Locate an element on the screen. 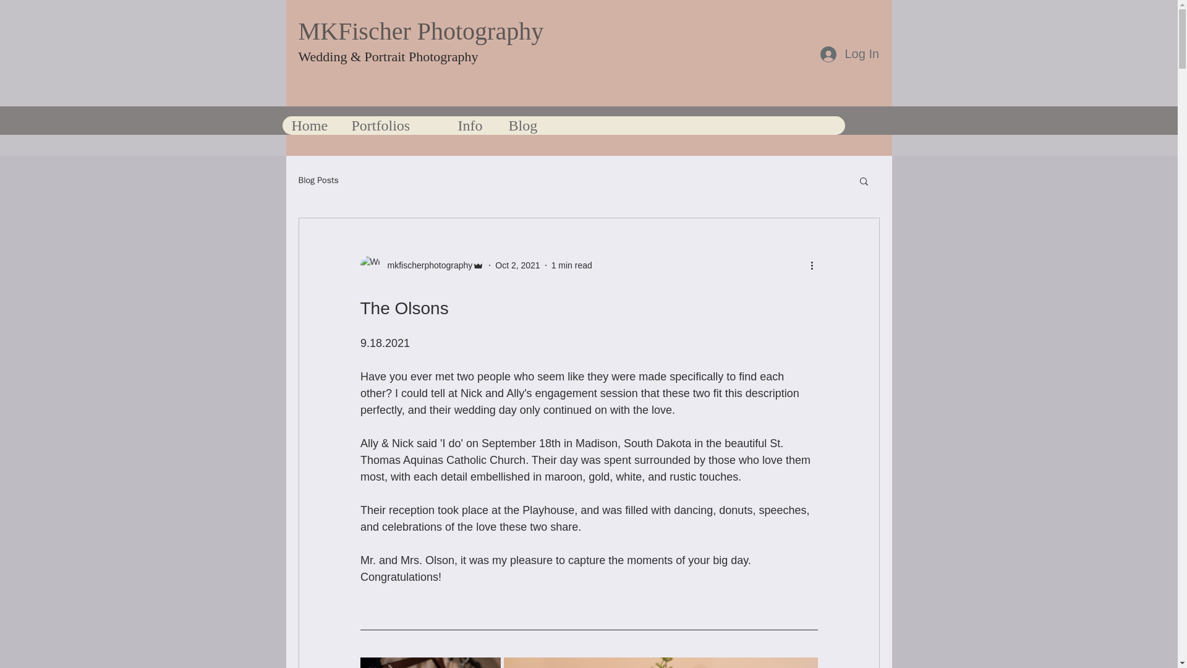  Log In is located at coordinates (848, 53).